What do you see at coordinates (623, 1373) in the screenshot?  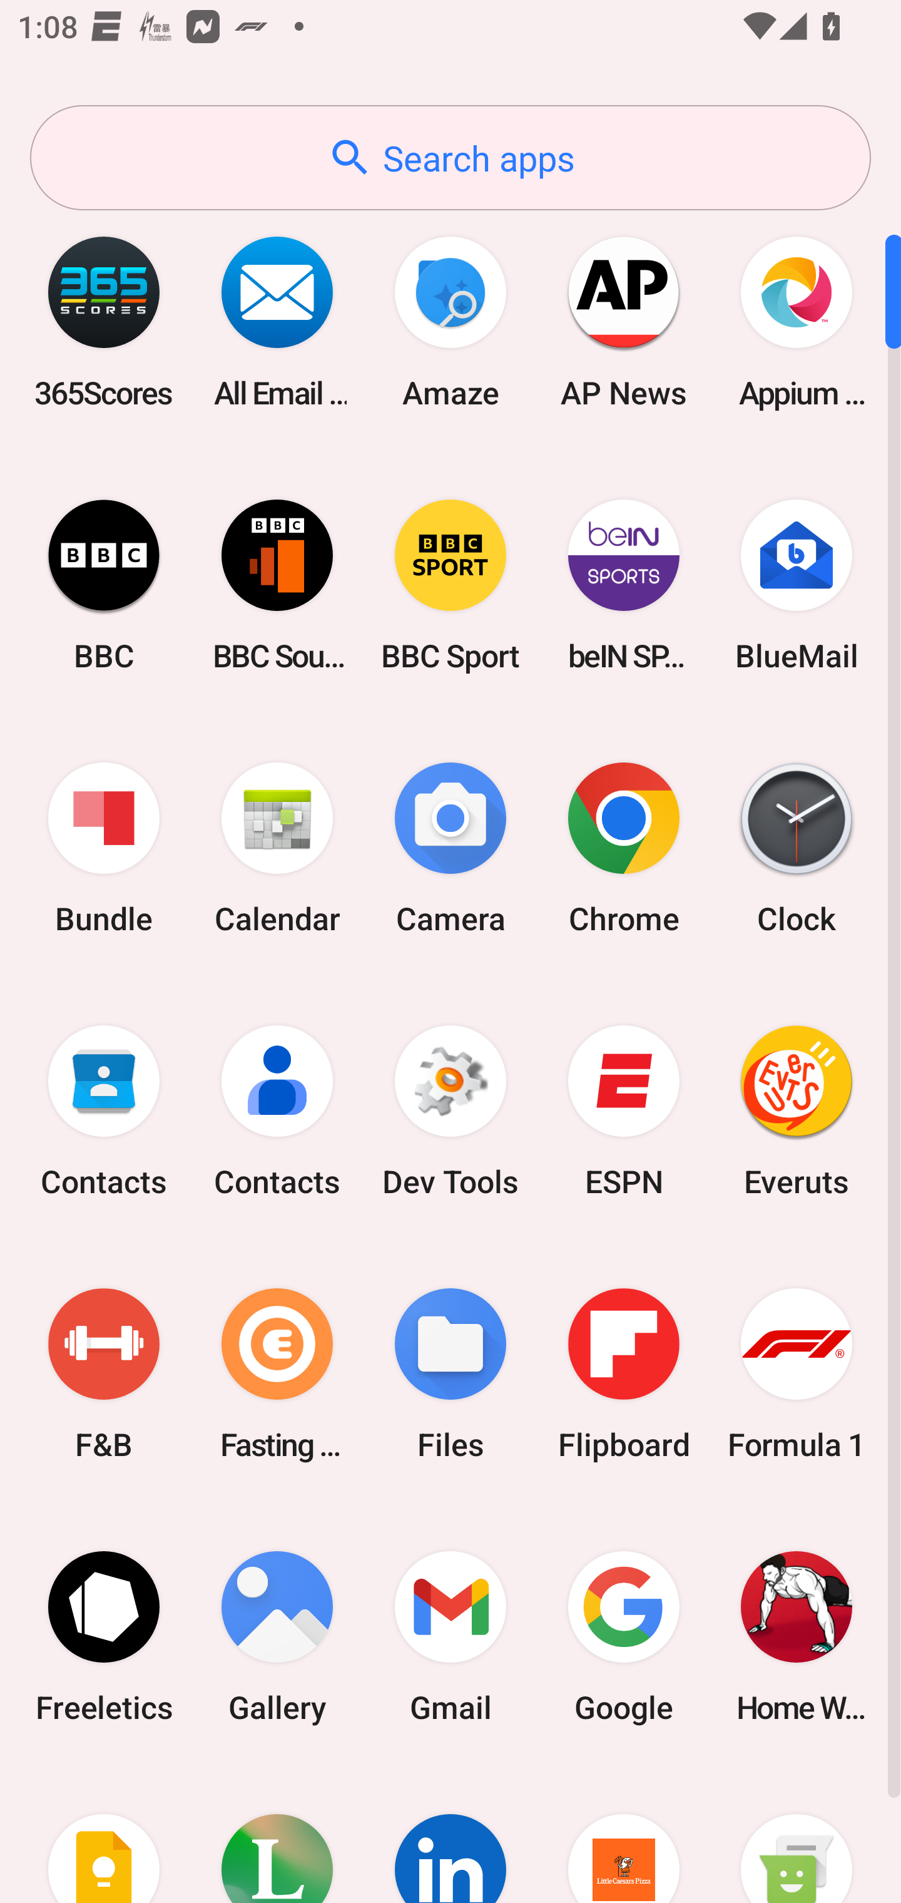 I see `Flipboard` at bounding box center [623, 1373].